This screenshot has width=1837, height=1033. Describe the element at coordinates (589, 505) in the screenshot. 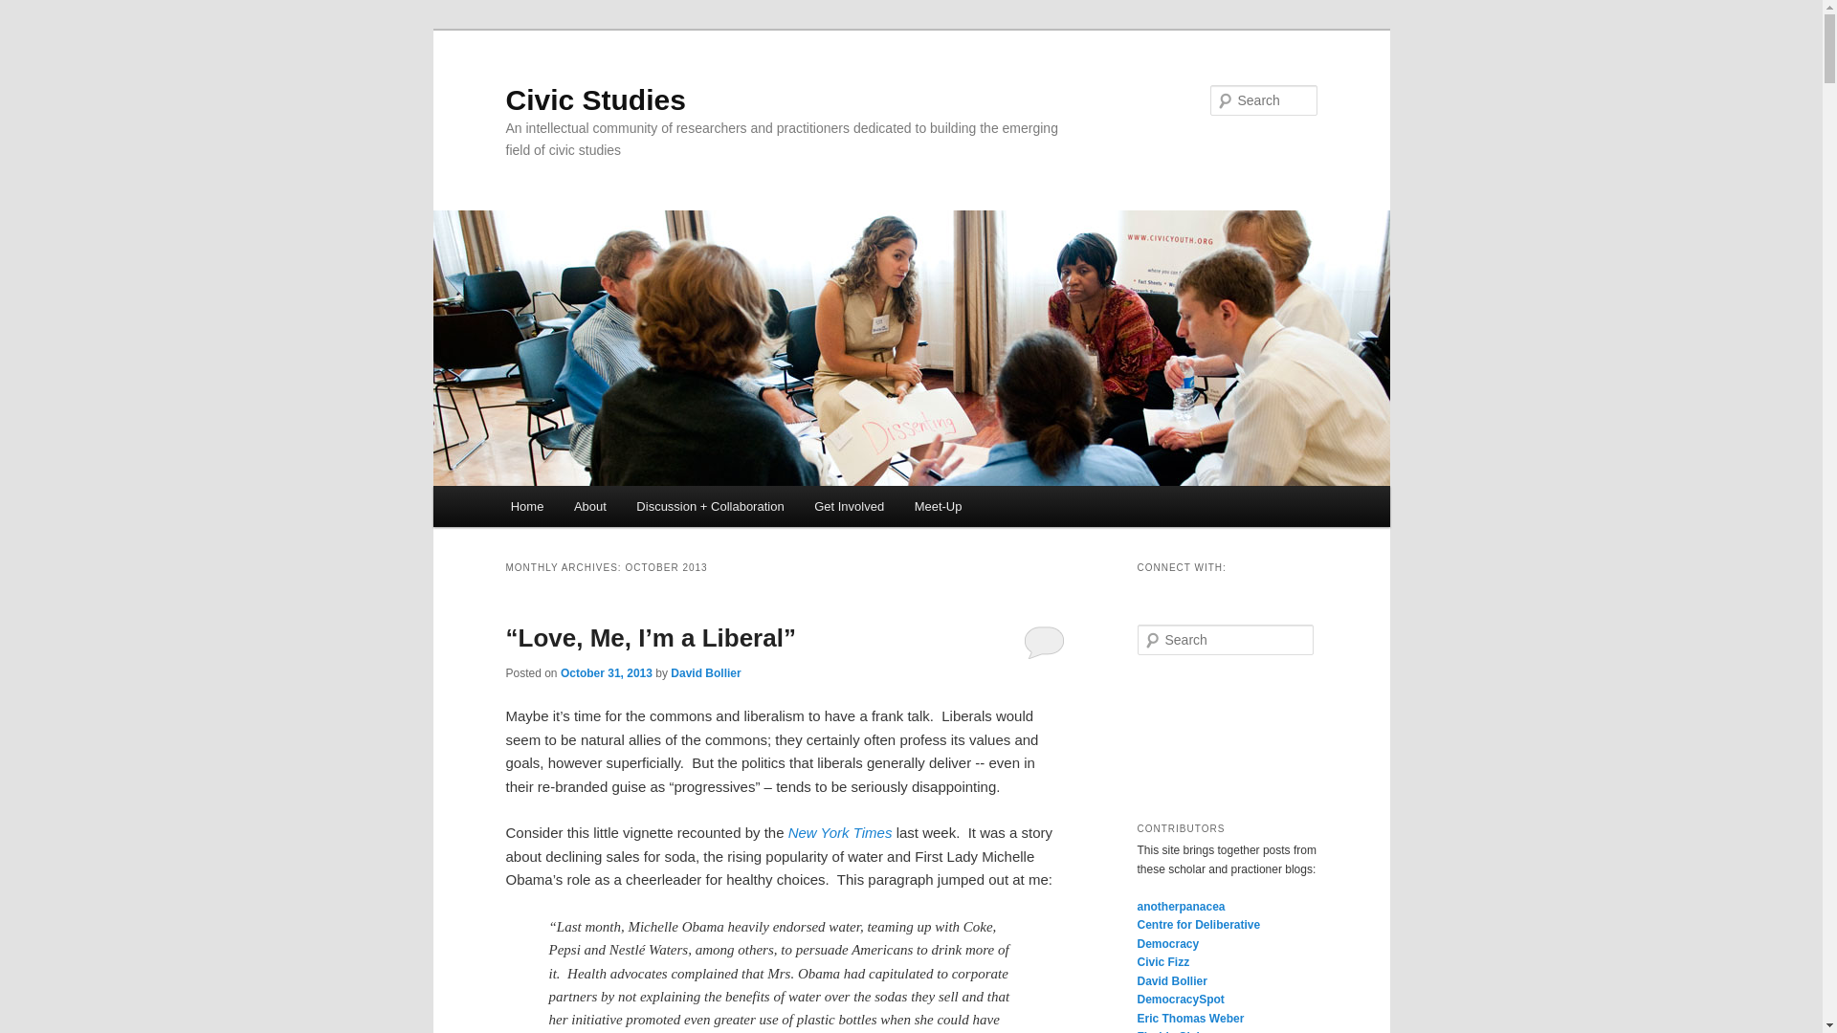

I see `About` at that location.